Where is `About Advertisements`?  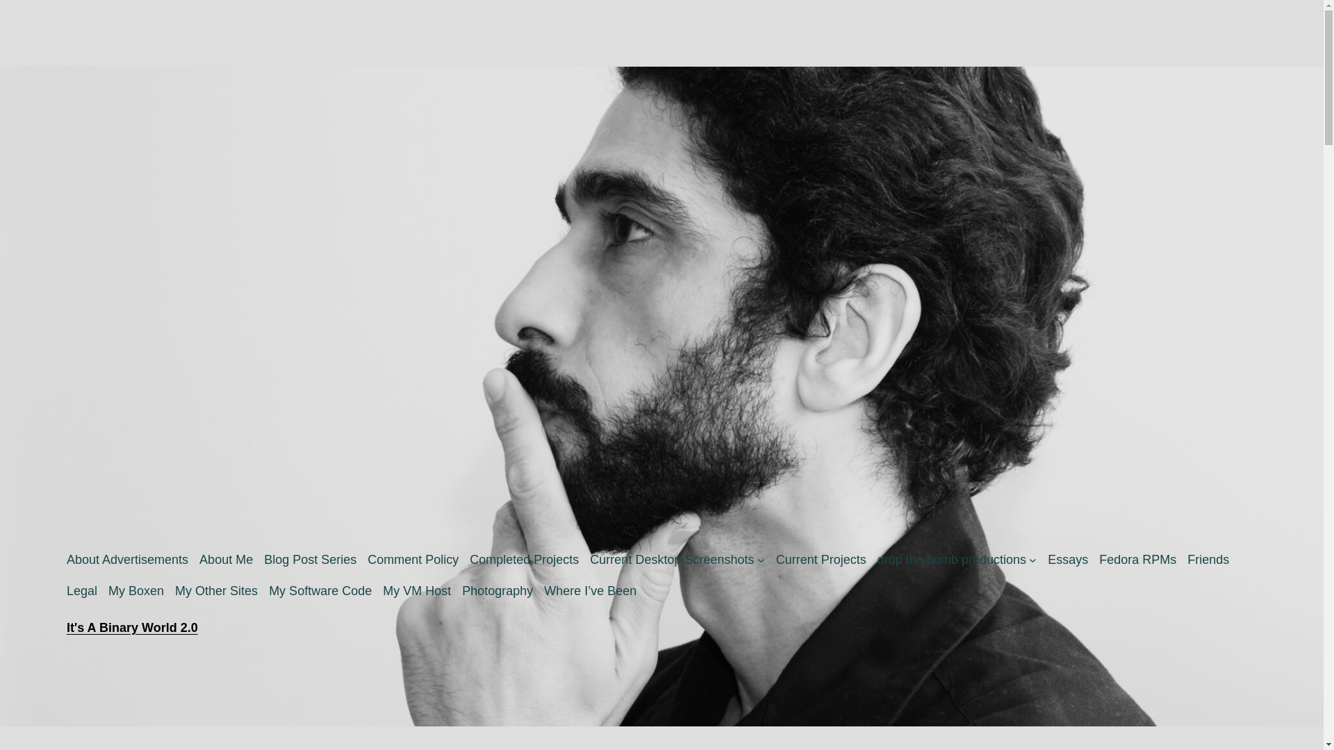 About Advertisements is located at coordinates (127, 560).